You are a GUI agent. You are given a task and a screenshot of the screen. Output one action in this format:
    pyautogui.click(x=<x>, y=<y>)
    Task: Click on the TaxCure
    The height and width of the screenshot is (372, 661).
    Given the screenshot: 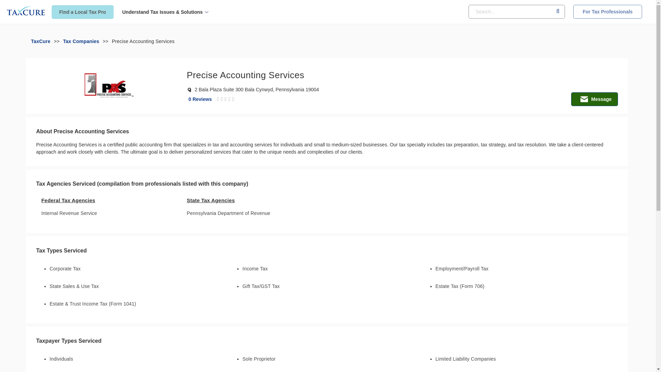 What is the action you would take?
    pyautogui.click(x=41, y=41)
    